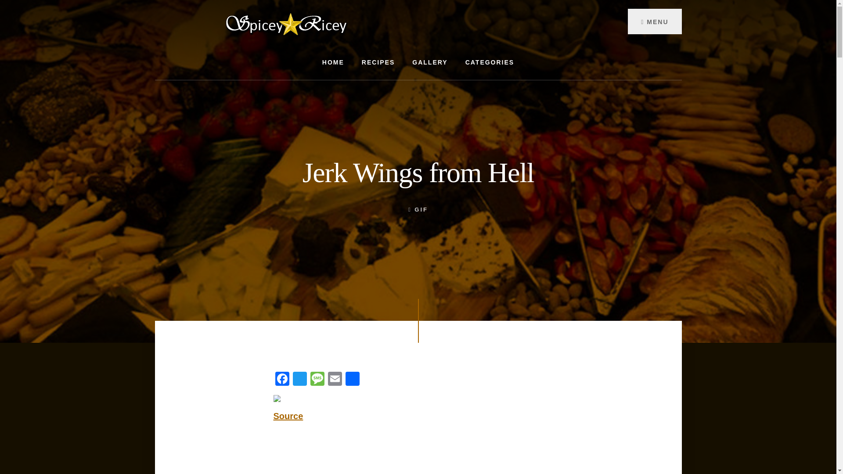 This screenshot has height=474, width=843. I want to click on MENU, so click(654, 21).